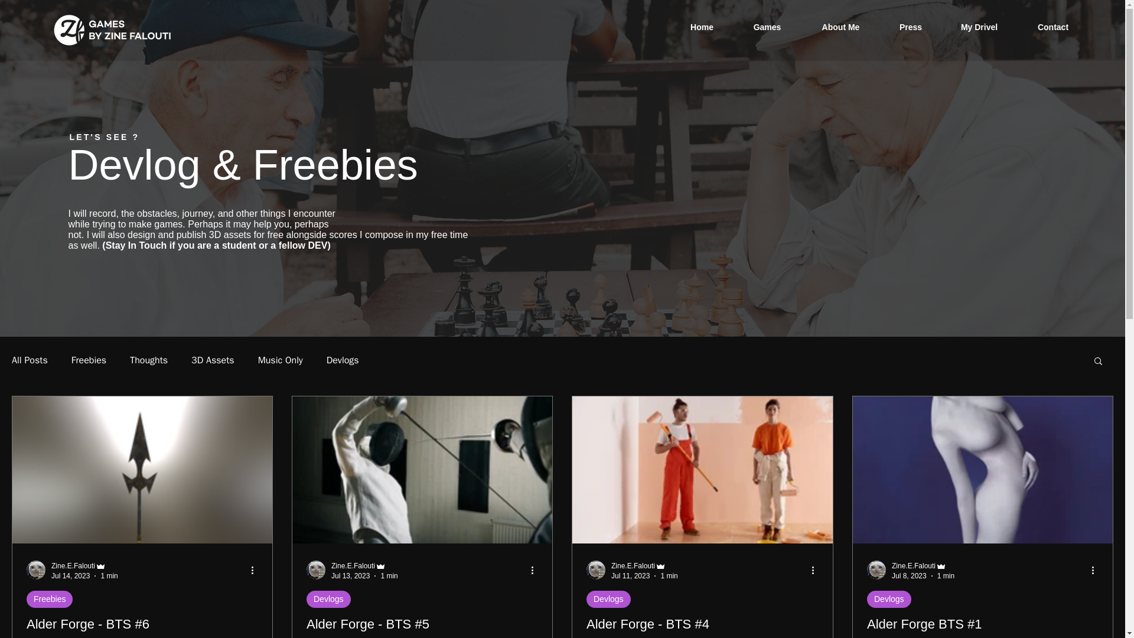 The width and height of the screenshot is (1134, 638). Describe the element at coordinates (343, 360) in the screenshot. I see `Devlogs` at that location.